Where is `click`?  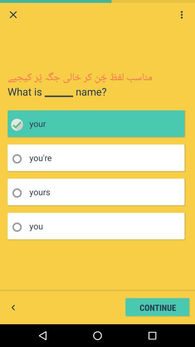
click is located at coordinates (19, 124).